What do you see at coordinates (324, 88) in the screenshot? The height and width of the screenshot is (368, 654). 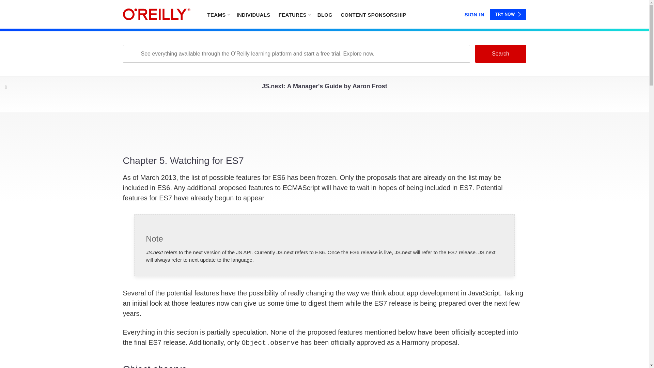 I see `TRY NOW` at bounding box center [324, 88].